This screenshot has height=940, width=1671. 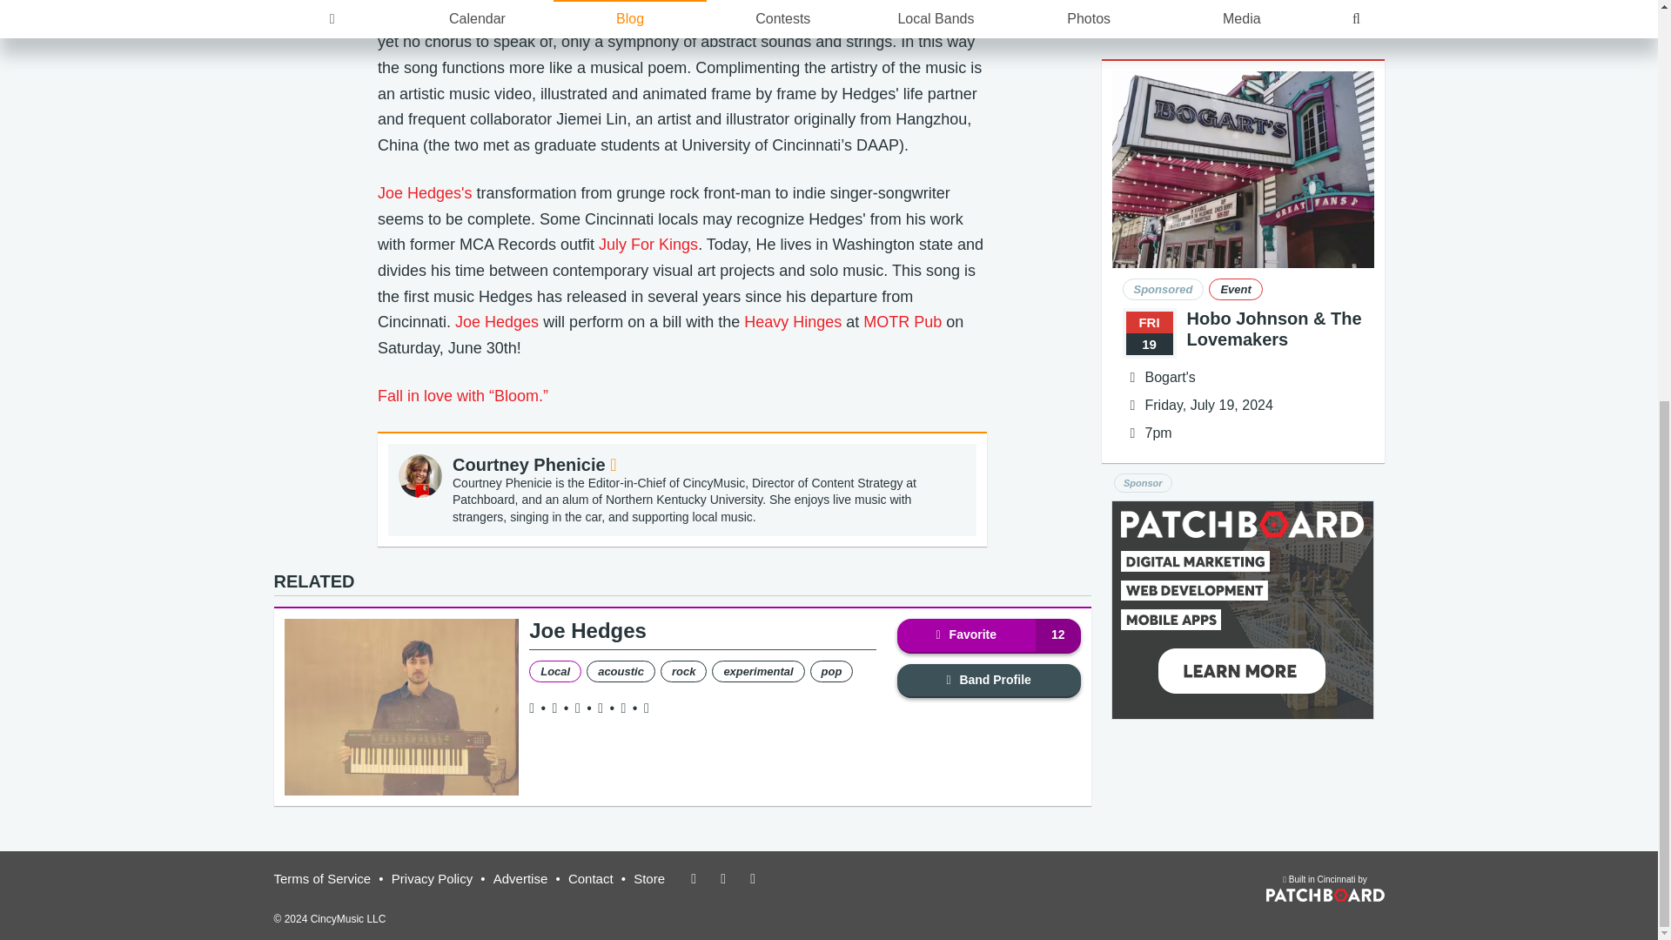 I want to click on MOTR Pub, so click(x=903, y=322).